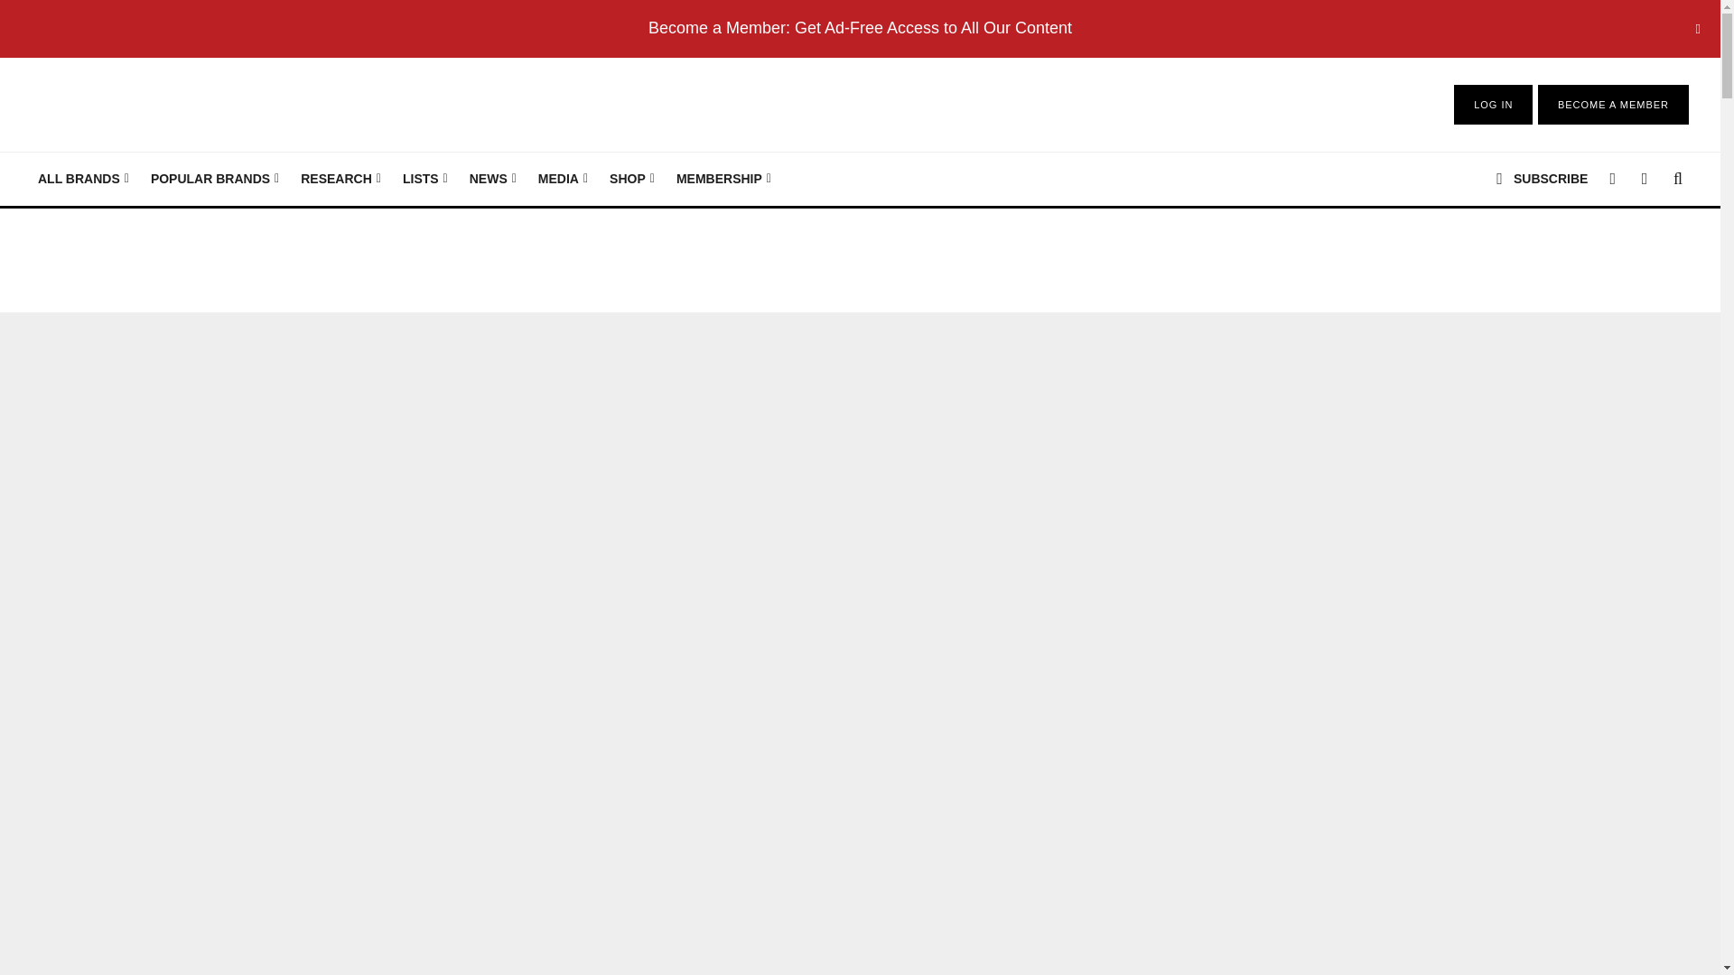 This screenshot has width=1734, height=975. Describe the element at coordinates (860, 27) in the screenshot. I see `Become a Member: Get Ad-Free Access to All Our Content` at that location.